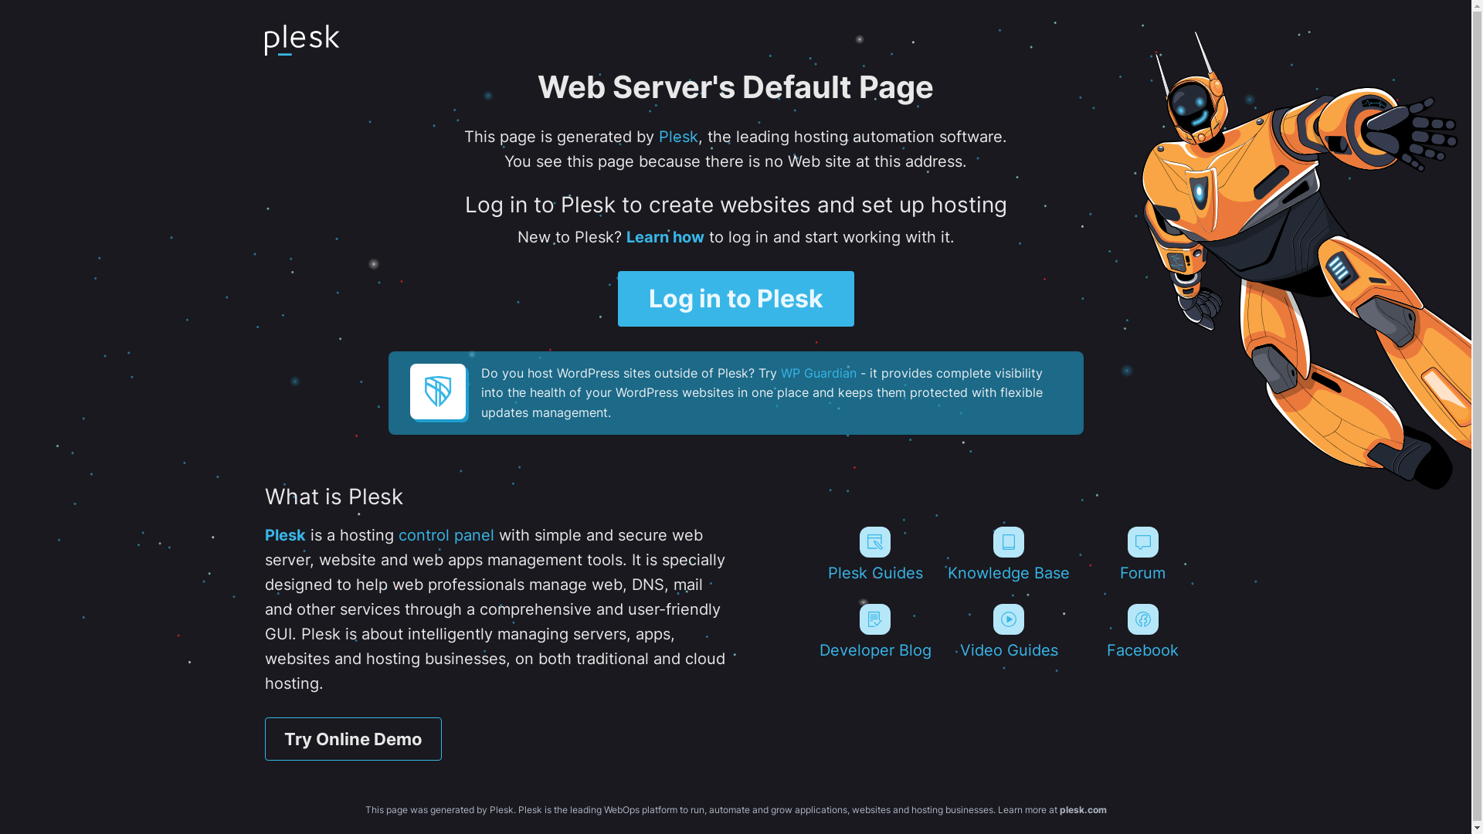 This screenshot has height=834, width=1483. Describe the element at coordinates (664, 237) in the screenshot. I see `Learn how` at that location.